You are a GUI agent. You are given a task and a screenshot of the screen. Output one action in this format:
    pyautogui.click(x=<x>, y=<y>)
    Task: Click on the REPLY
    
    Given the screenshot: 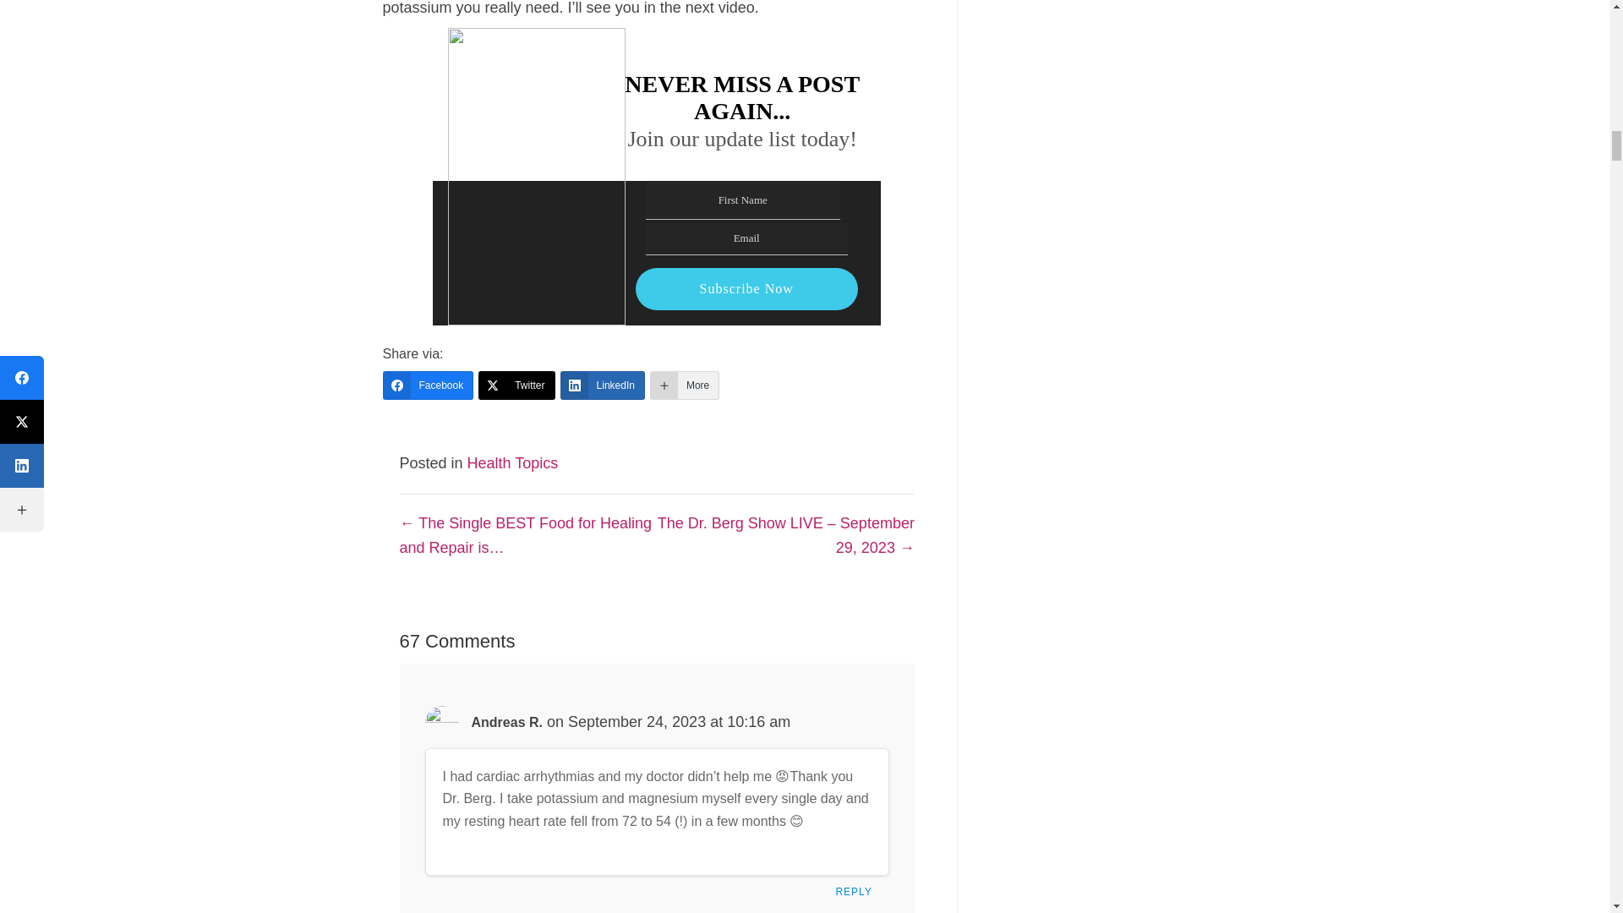 What is the action you would take?
    pyautogui.click(x=857, y=894)
    